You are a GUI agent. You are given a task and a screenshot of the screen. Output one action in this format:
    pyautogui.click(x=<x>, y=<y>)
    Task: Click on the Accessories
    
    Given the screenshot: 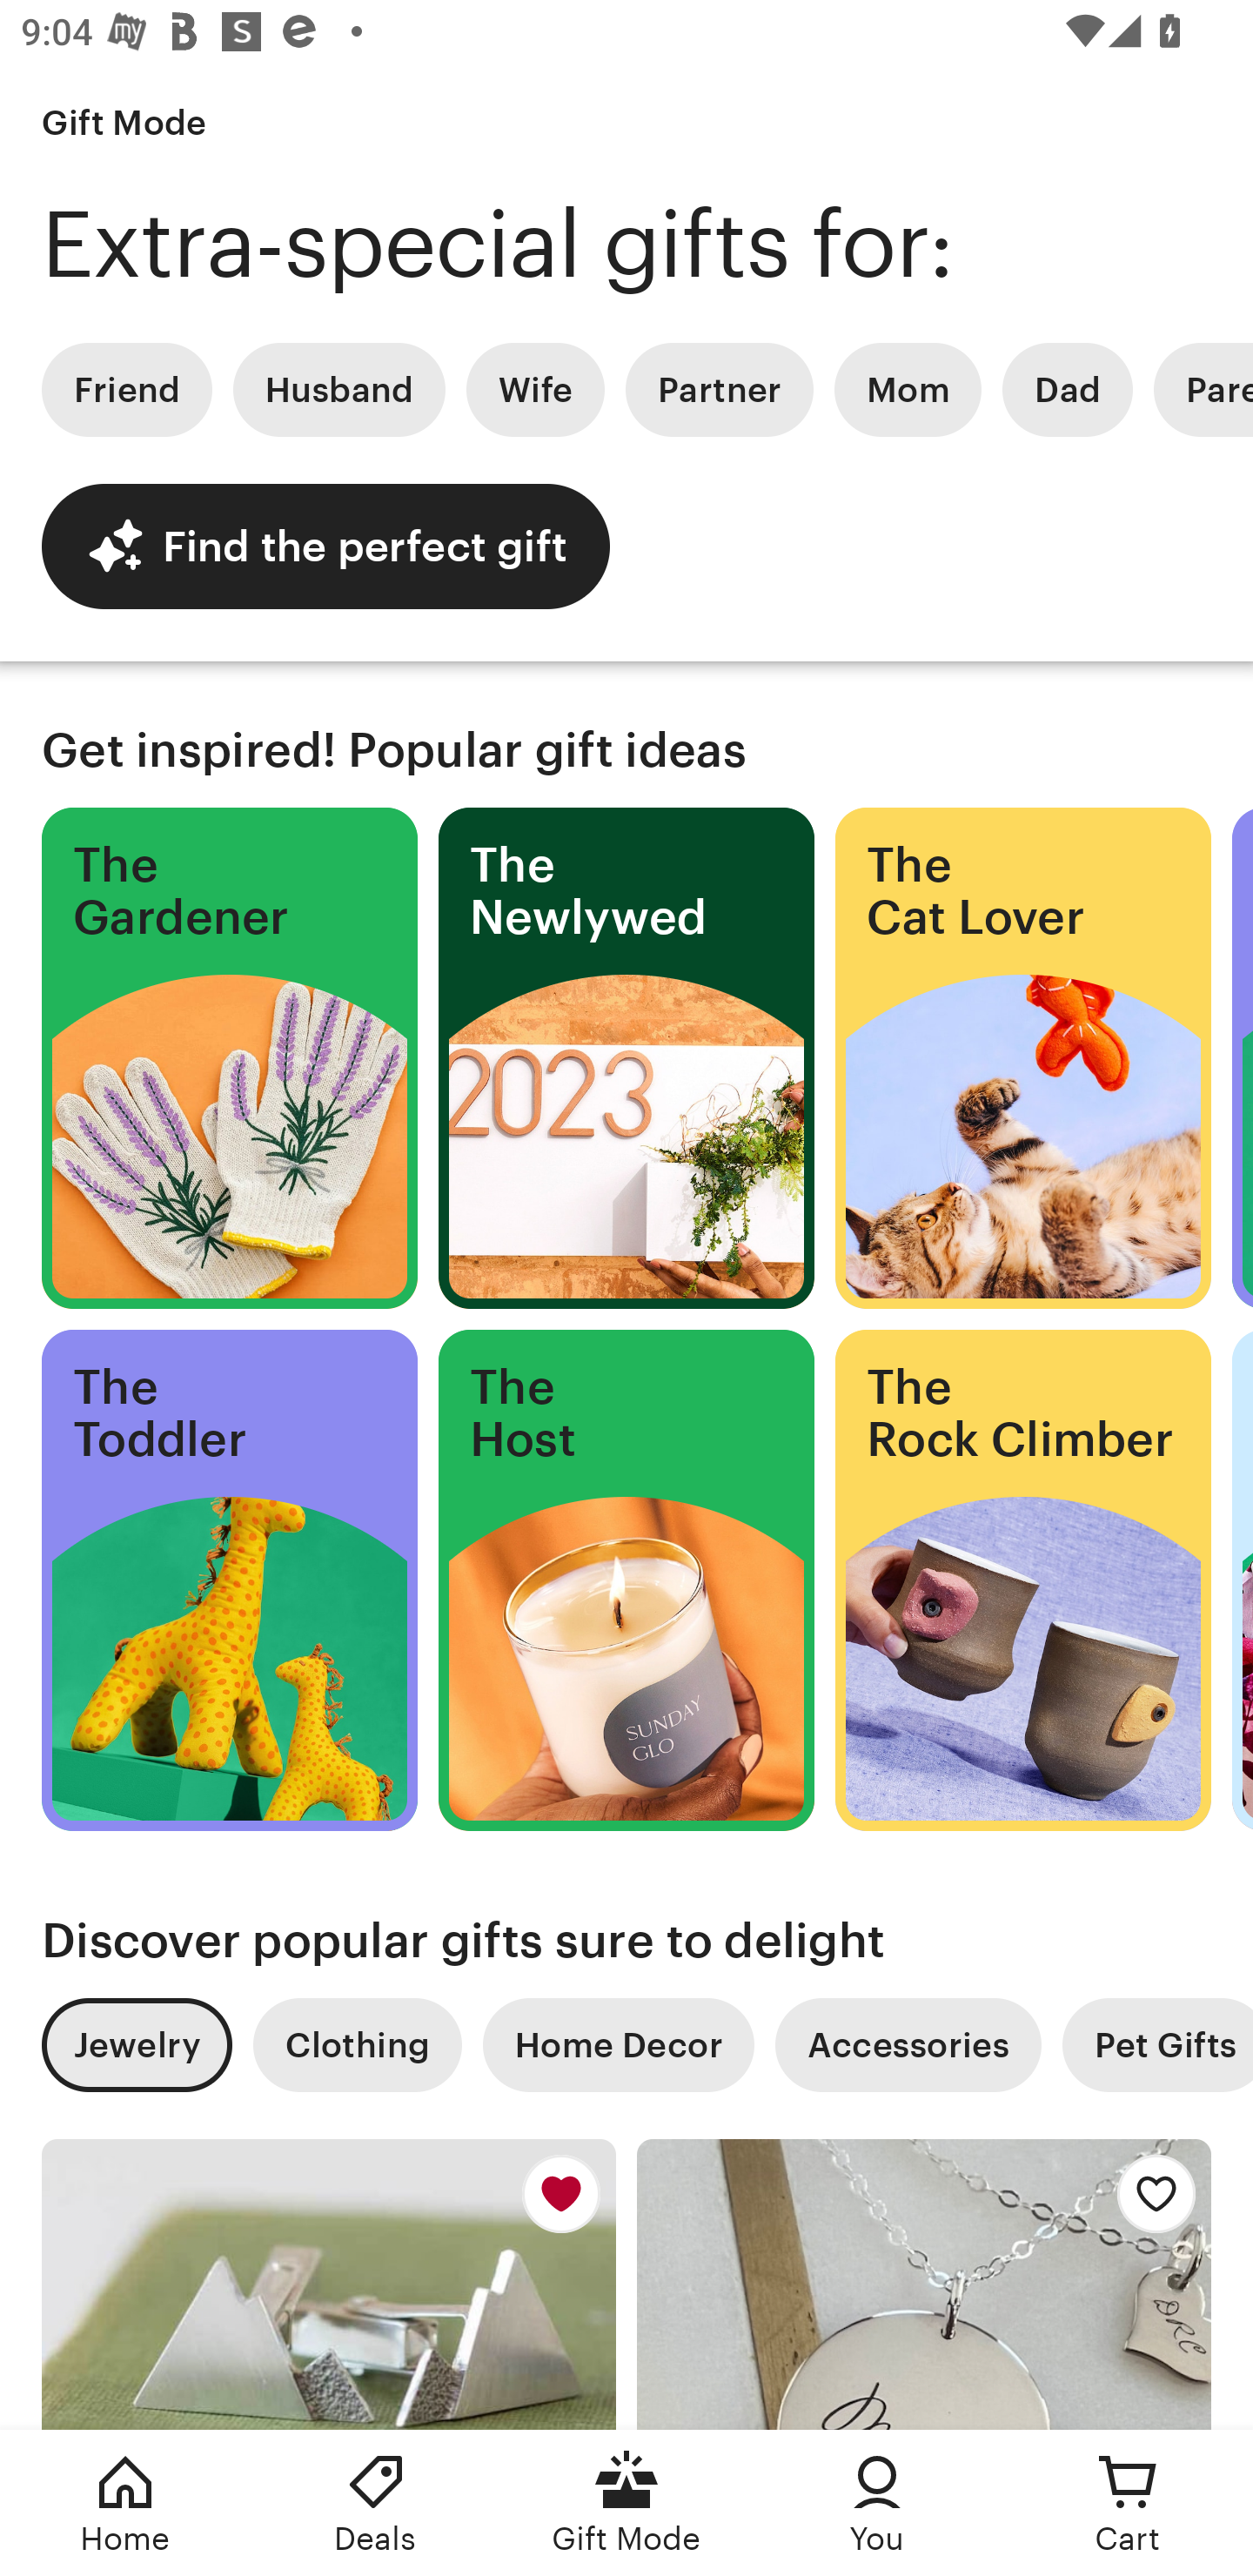 What is the action you would take?
    pyautogui.click(x=908, y=2045)
    